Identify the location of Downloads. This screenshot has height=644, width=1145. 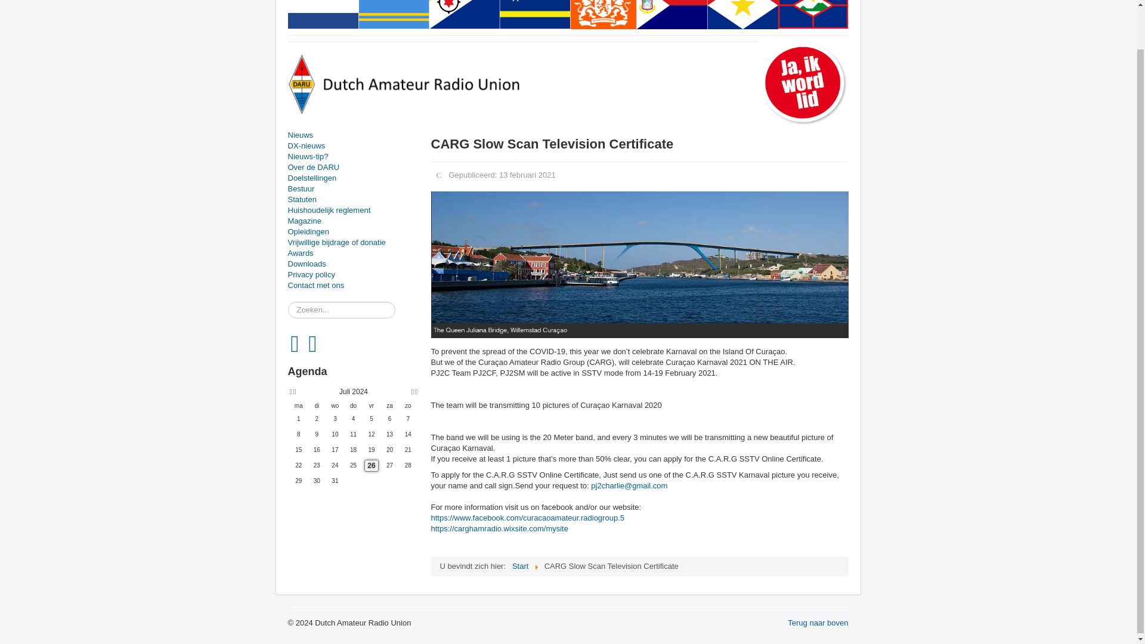
(353, 264).